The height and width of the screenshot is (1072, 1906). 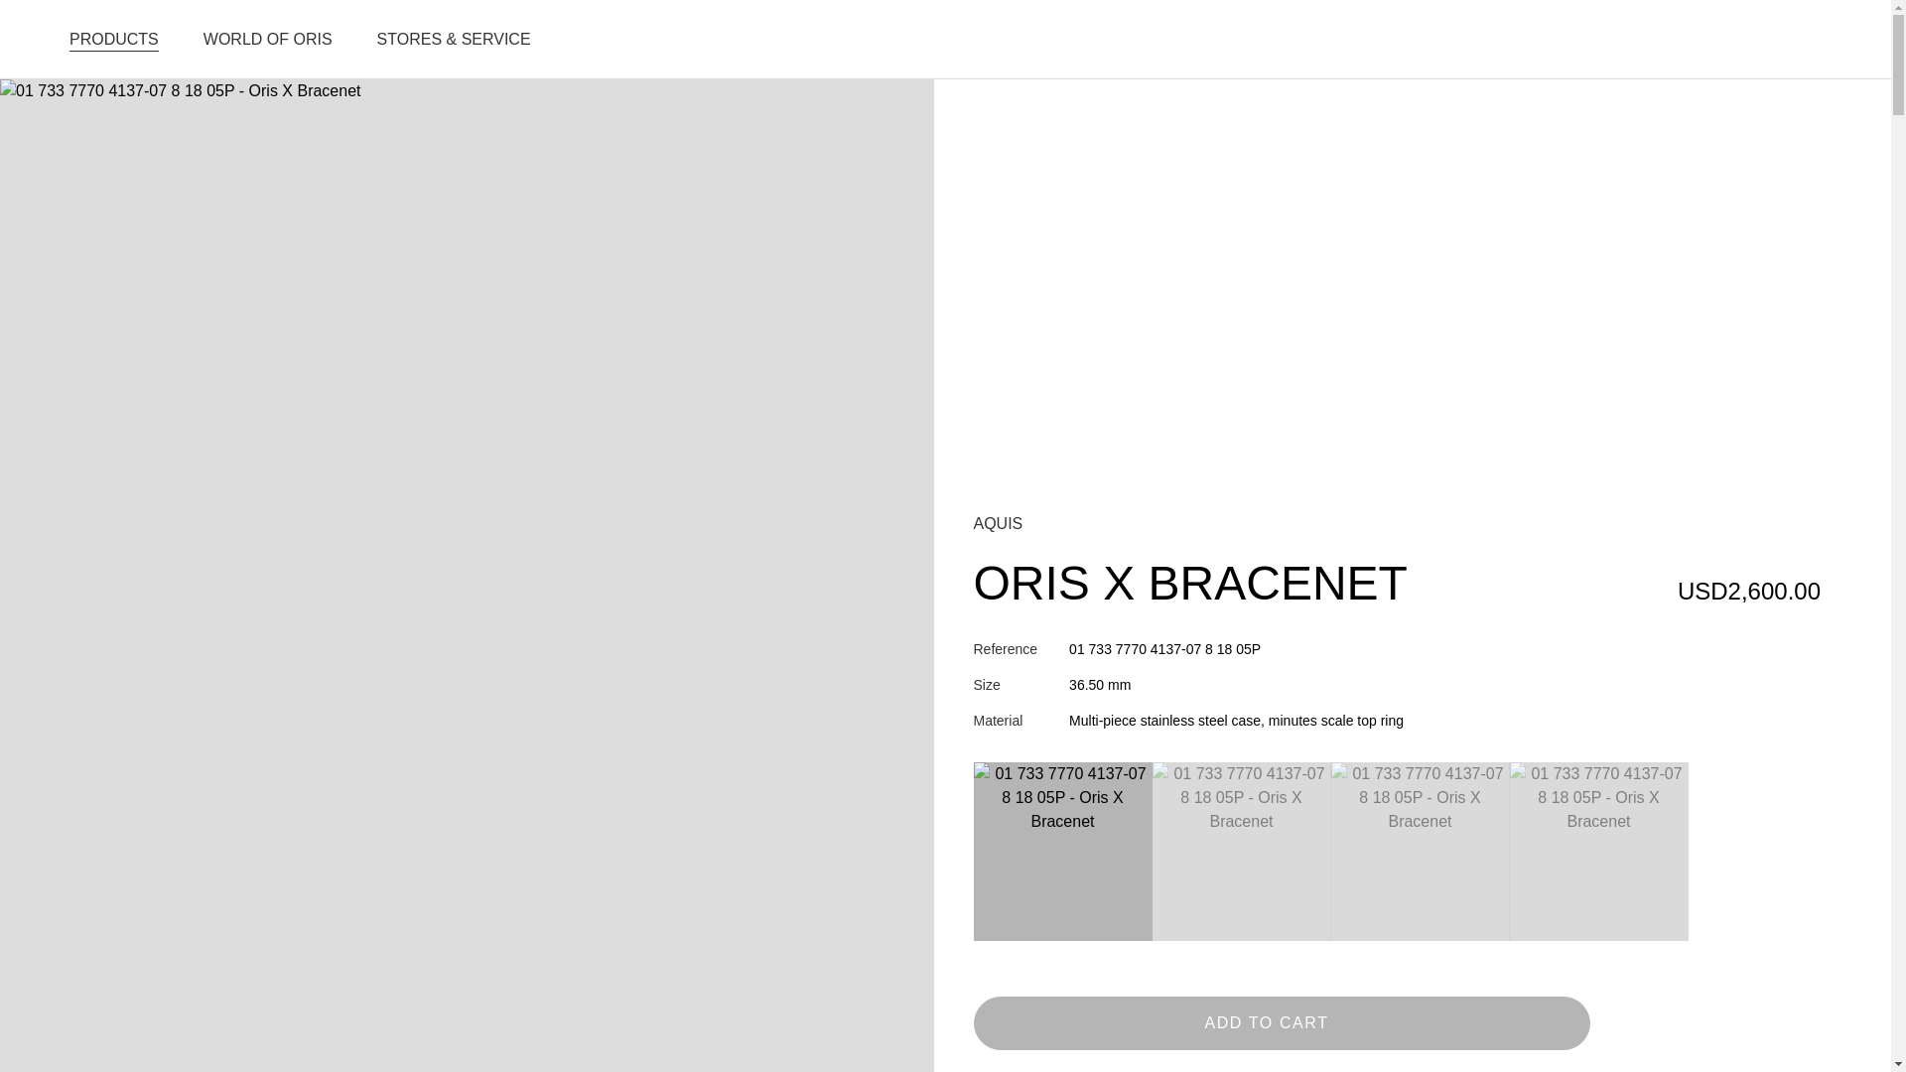 What do you see at coordinates (1809, 40) in the screenshot?
I see `MyOris` at bounding box center [1809, 40].